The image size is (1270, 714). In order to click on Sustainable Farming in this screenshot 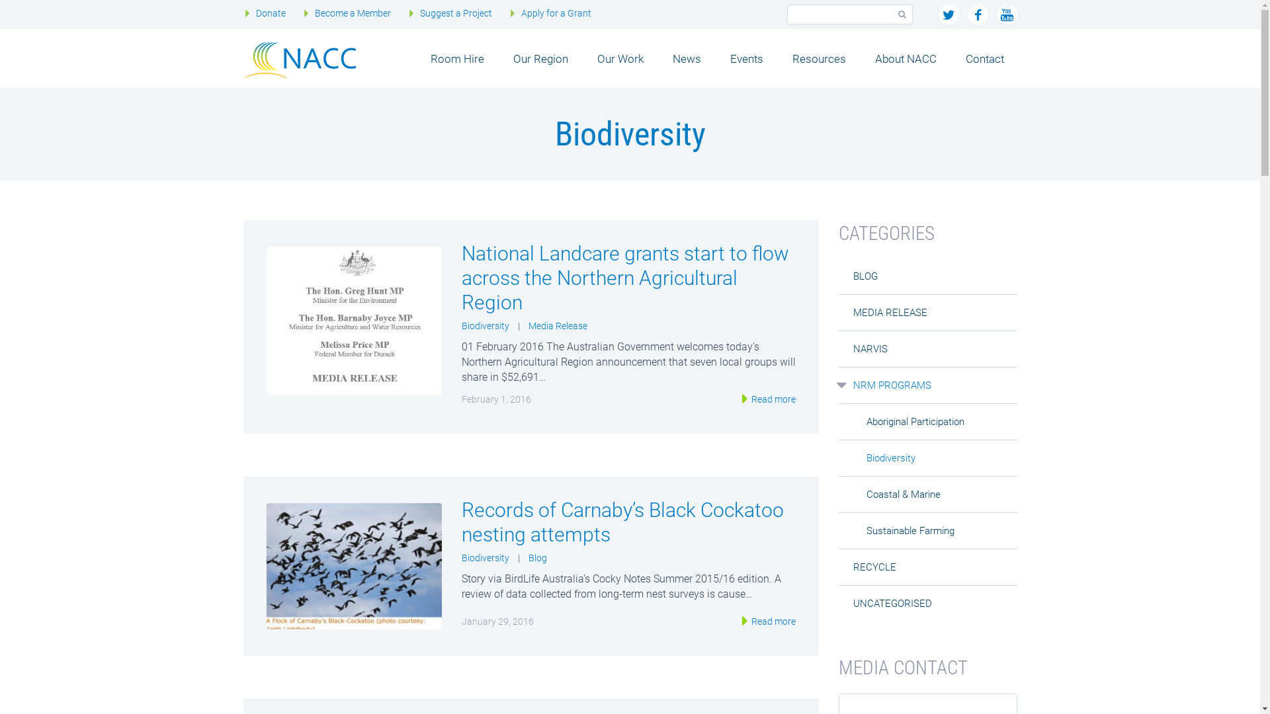, I will do `click(910, 531)`.